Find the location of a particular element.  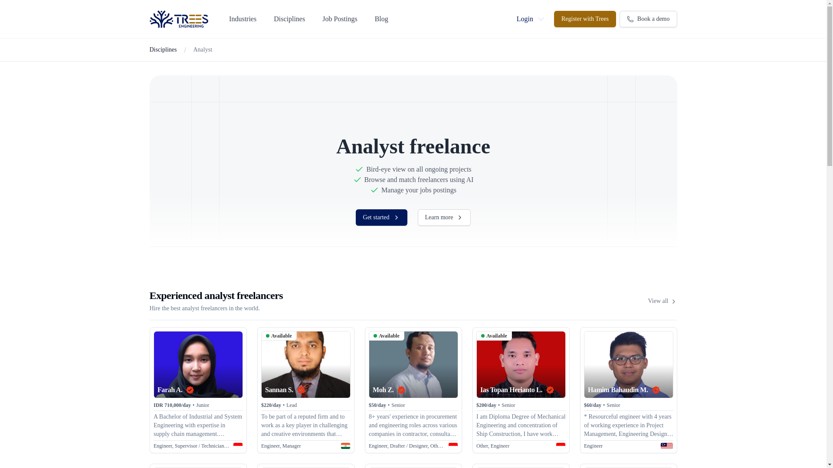

Disciplines is located at coordinates (289, 19).